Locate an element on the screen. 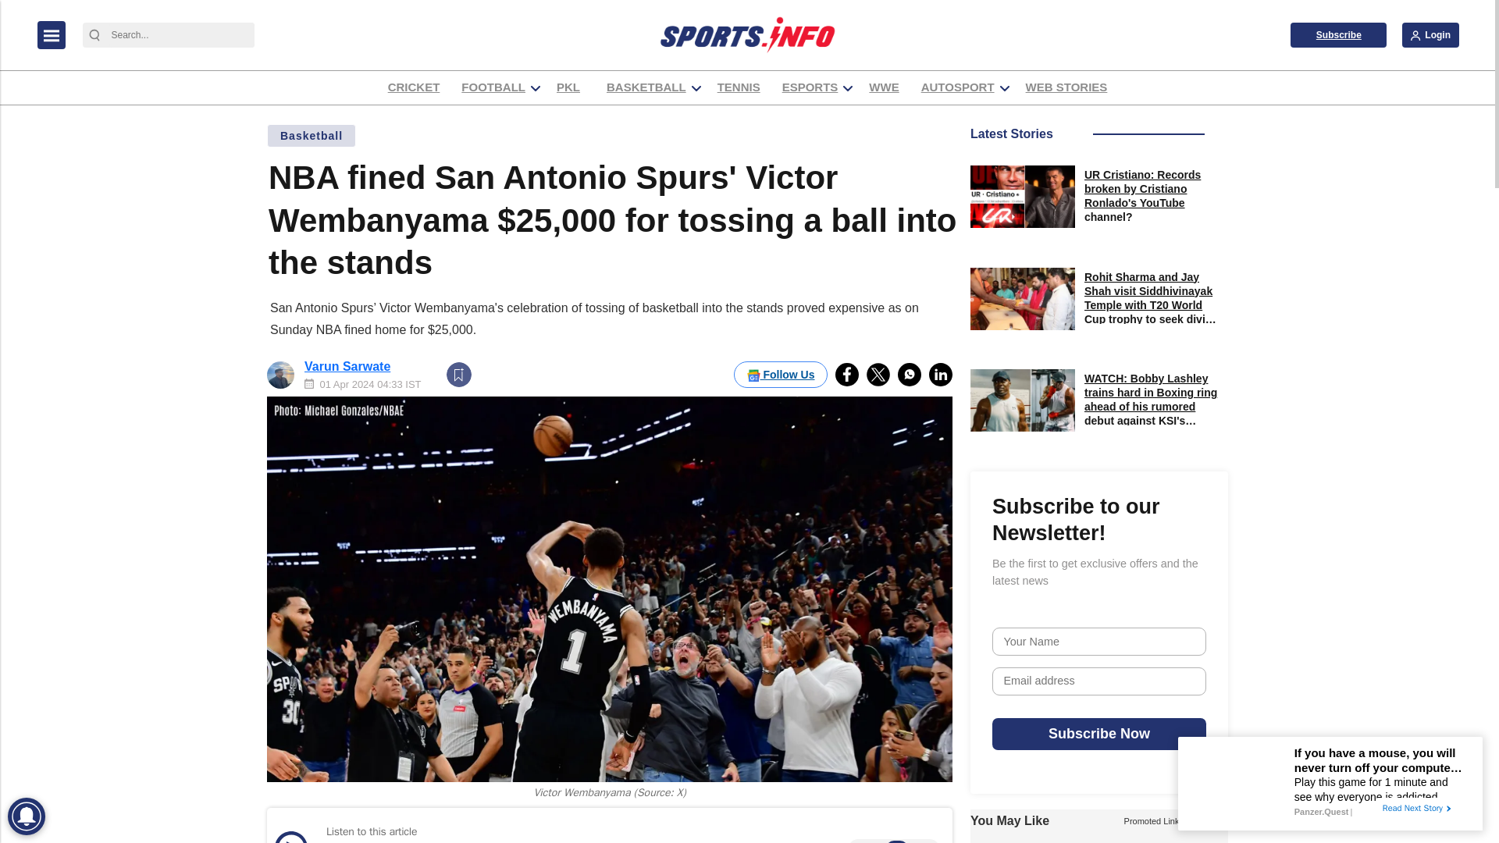  FOOTBALL is located at coordinates (493, 87).